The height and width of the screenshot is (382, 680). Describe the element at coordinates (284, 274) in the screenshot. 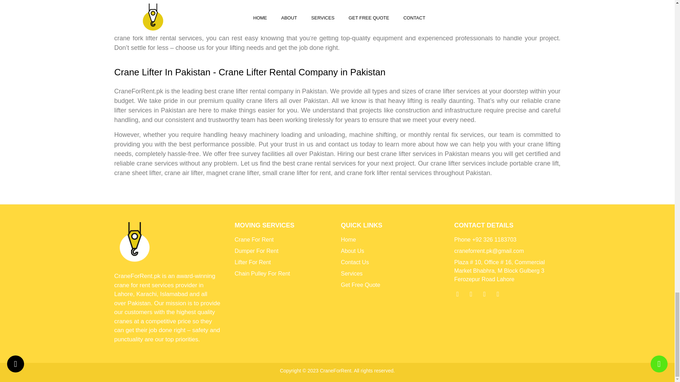

I see `Chain Pulley For Rent` at that location.